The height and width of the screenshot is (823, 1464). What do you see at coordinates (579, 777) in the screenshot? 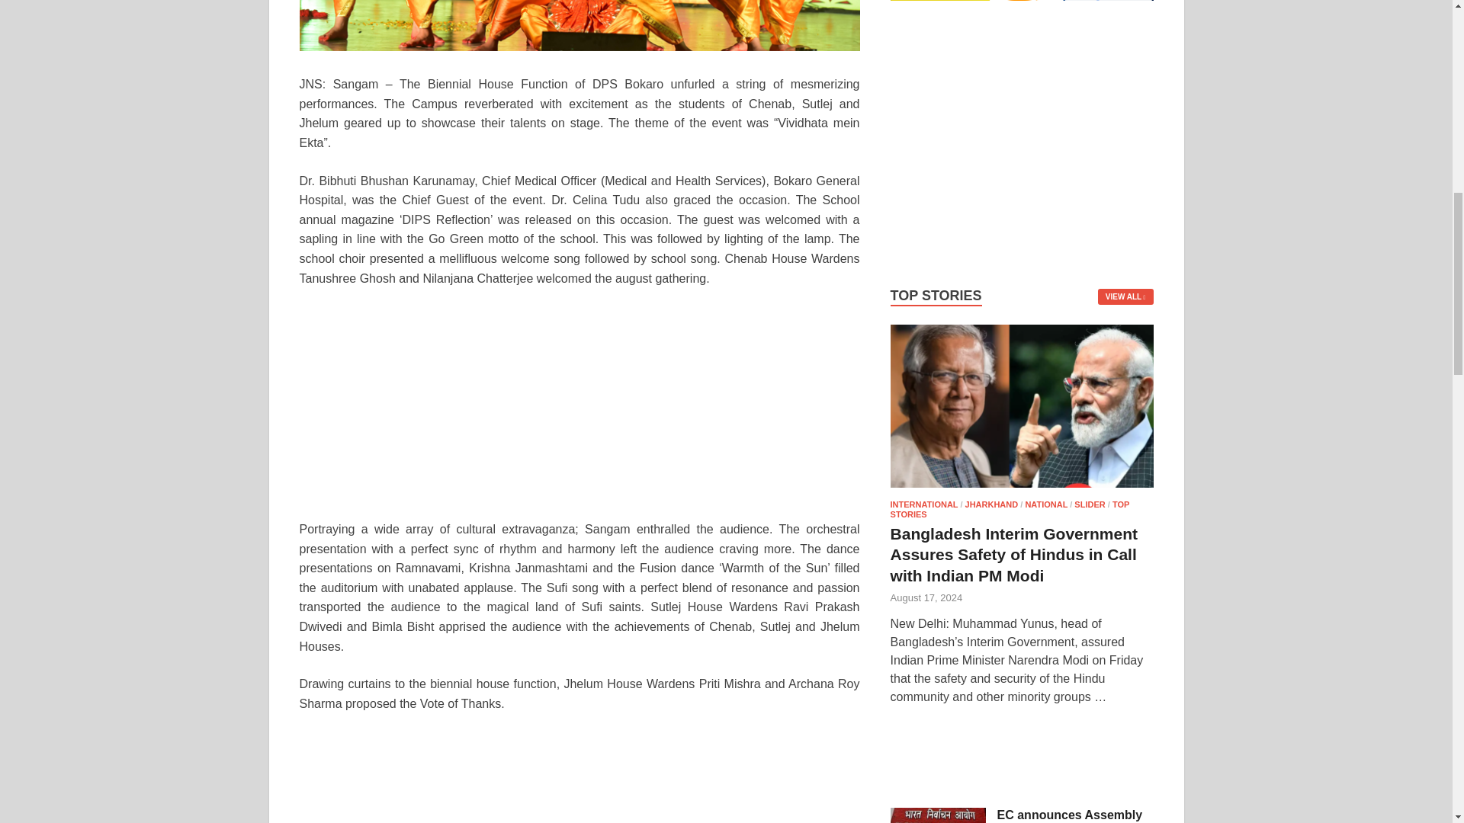
I see `Advertisement` at bounding box center [579, 777].